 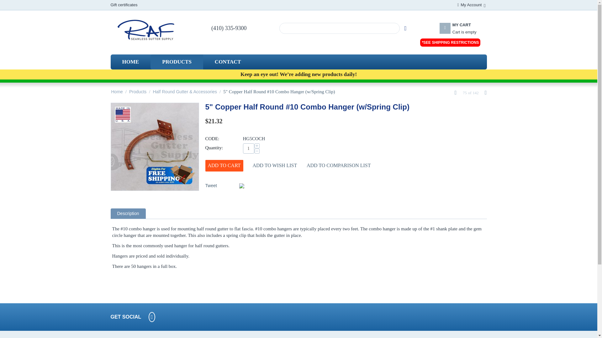 I want to click on Gift certificates, so click(x=177, y=62).